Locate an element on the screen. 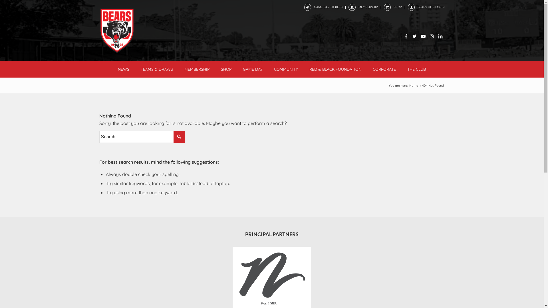 This screenshot has height=308, width=548. SHOP is located at coordinates (226, 69).